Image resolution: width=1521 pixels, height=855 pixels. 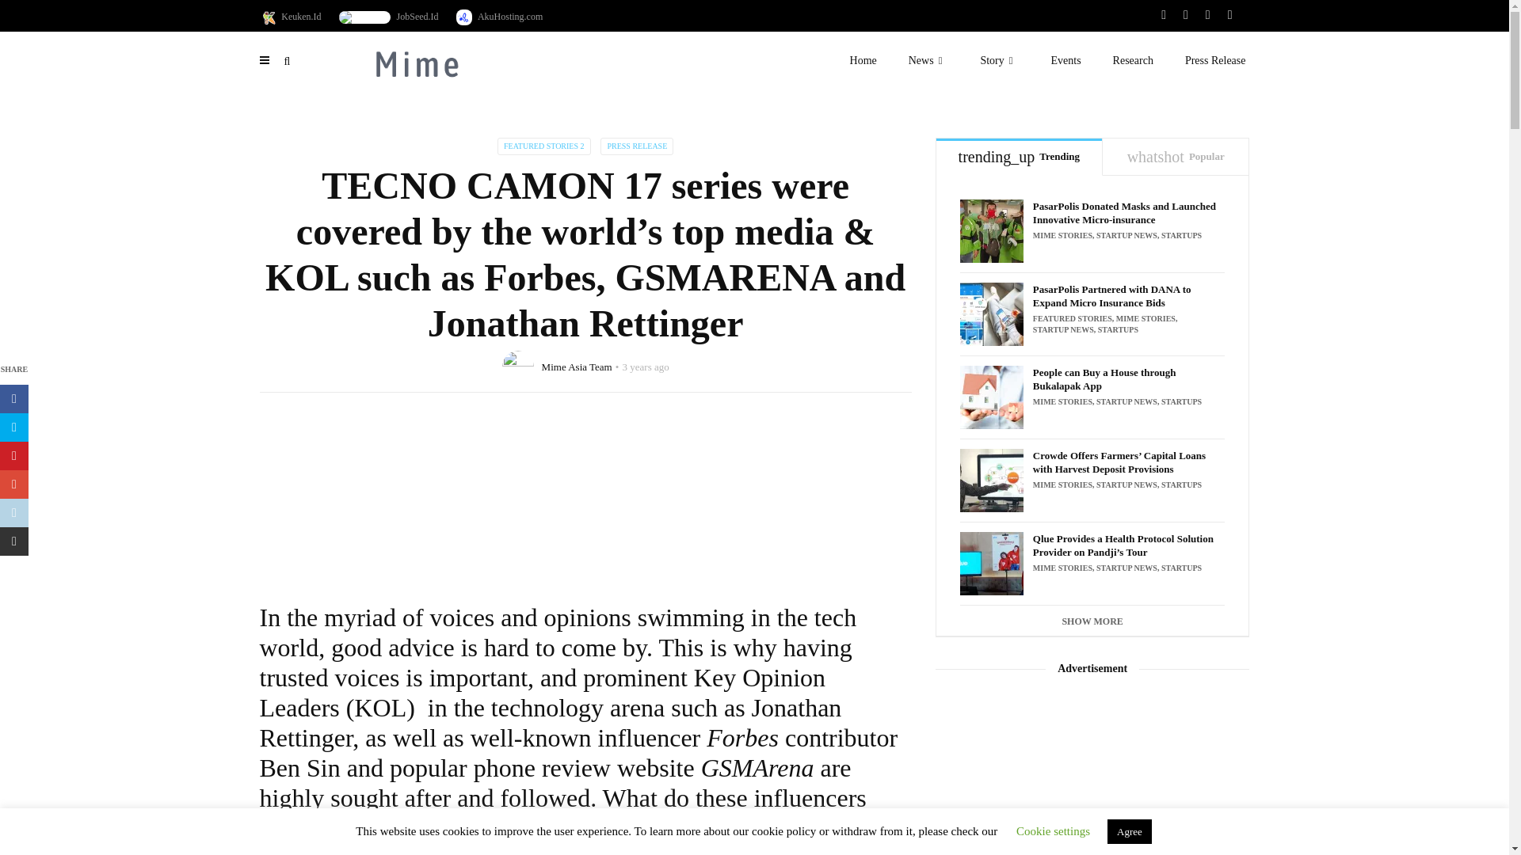 I want to click on News, so click(x=928, y=60).